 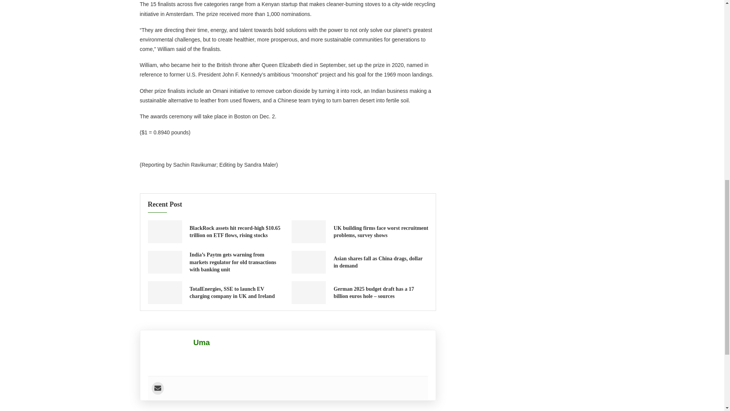 I want to click on Asian shares fall as China drags, dollar in demand, so click(x=308, y=262).